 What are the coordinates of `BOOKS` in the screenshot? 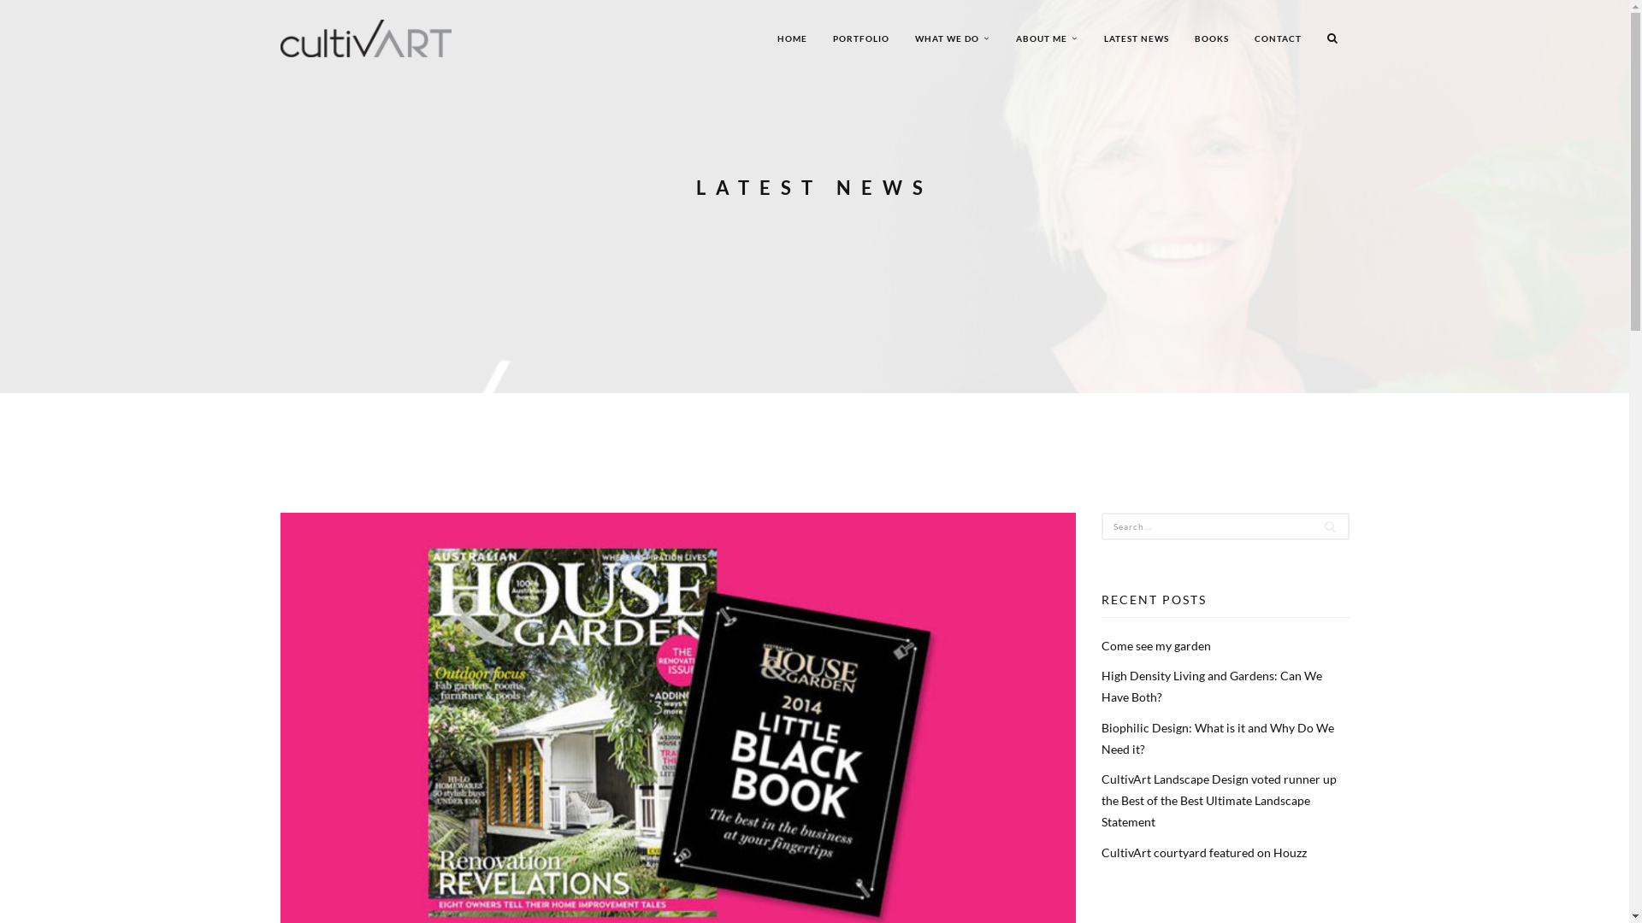 It's located at (1212, 38).